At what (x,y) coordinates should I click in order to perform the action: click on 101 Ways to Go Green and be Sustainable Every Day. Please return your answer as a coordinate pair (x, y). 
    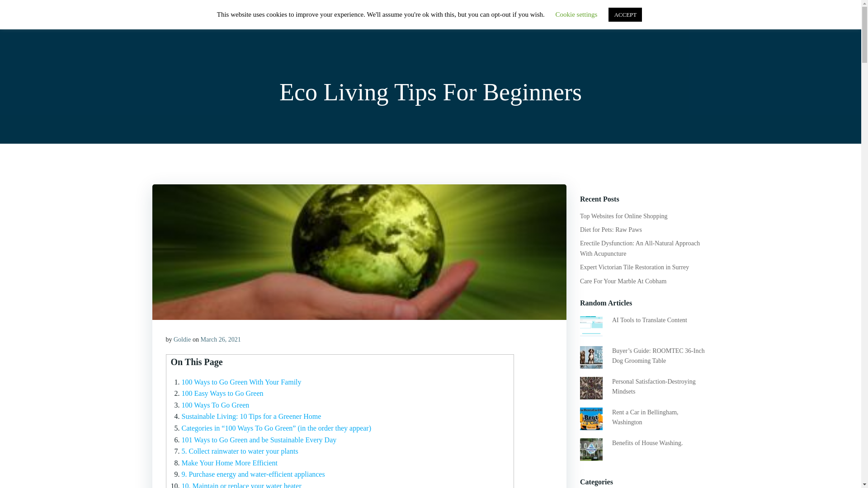
    Looking at the image, I should click on (259, 440).